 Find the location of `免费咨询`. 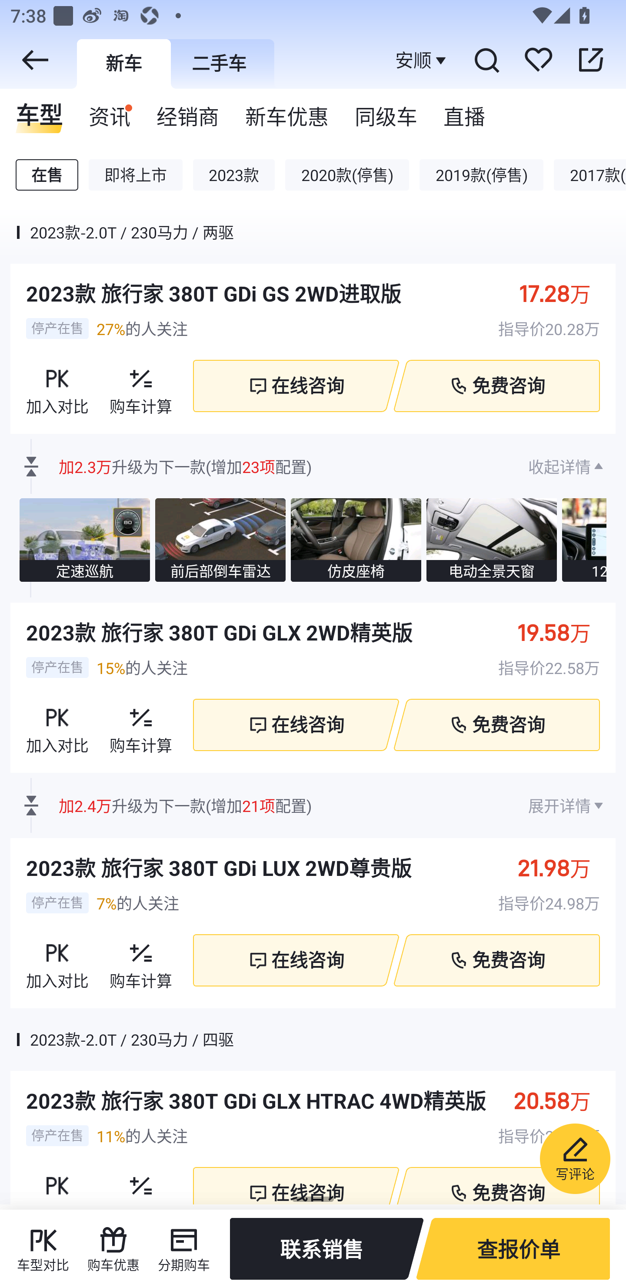

免费咨询 is located at coordinates (496, 960).